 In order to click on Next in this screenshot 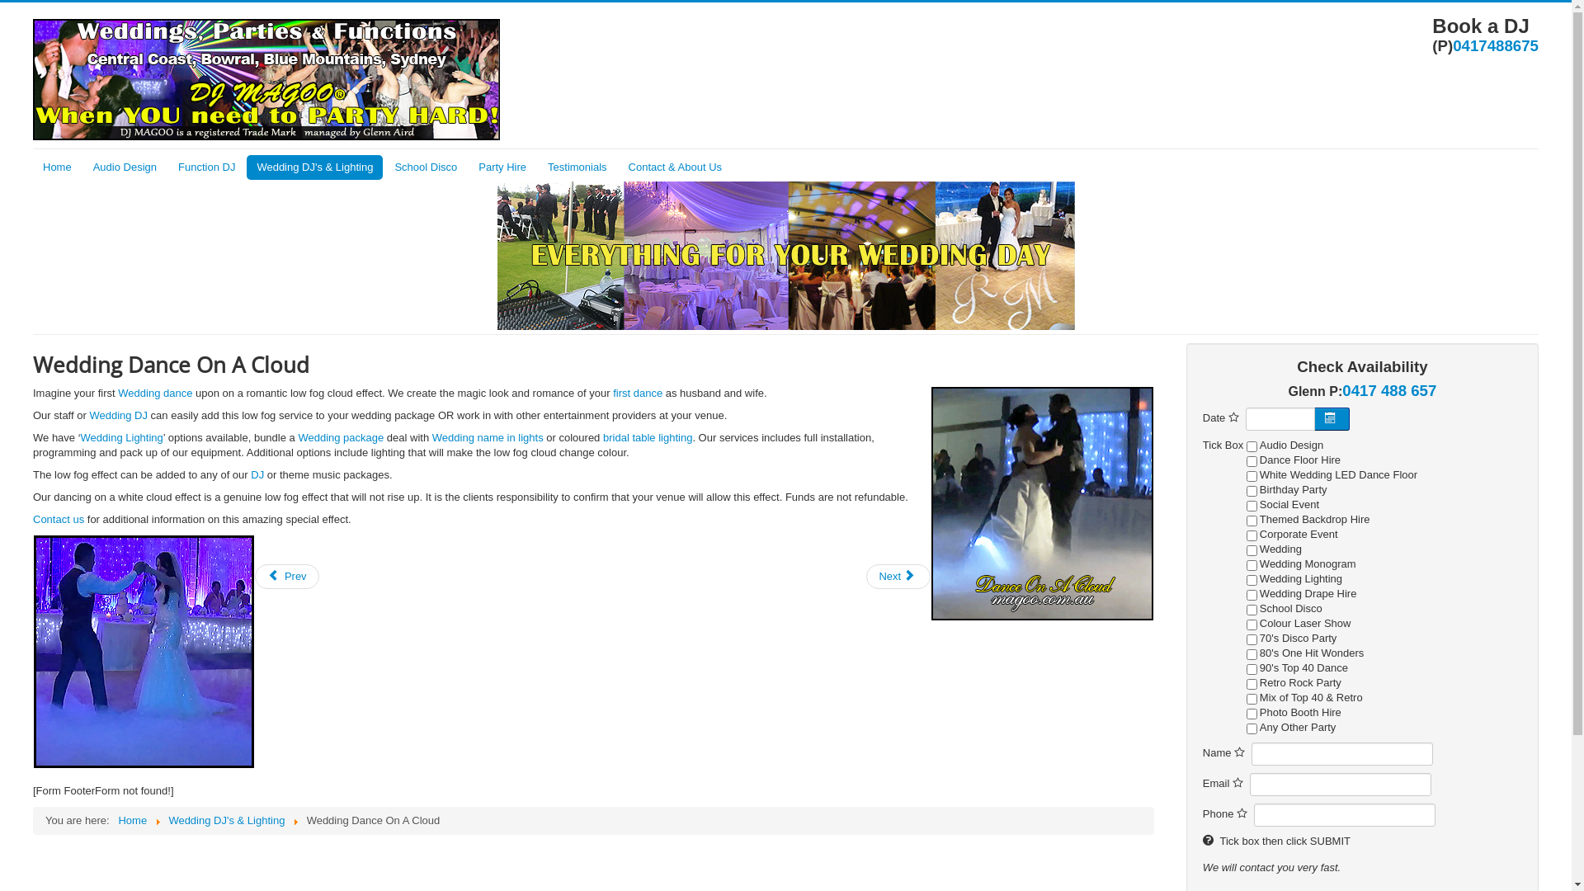, I will do `click(898, 577)`.